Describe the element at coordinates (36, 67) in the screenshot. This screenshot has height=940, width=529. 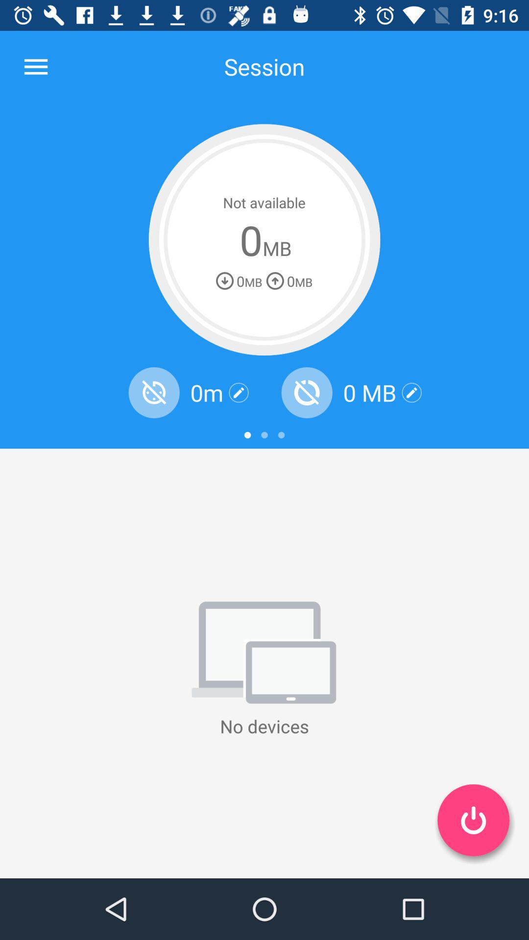
I see `press the item at the top left corner` at that location.